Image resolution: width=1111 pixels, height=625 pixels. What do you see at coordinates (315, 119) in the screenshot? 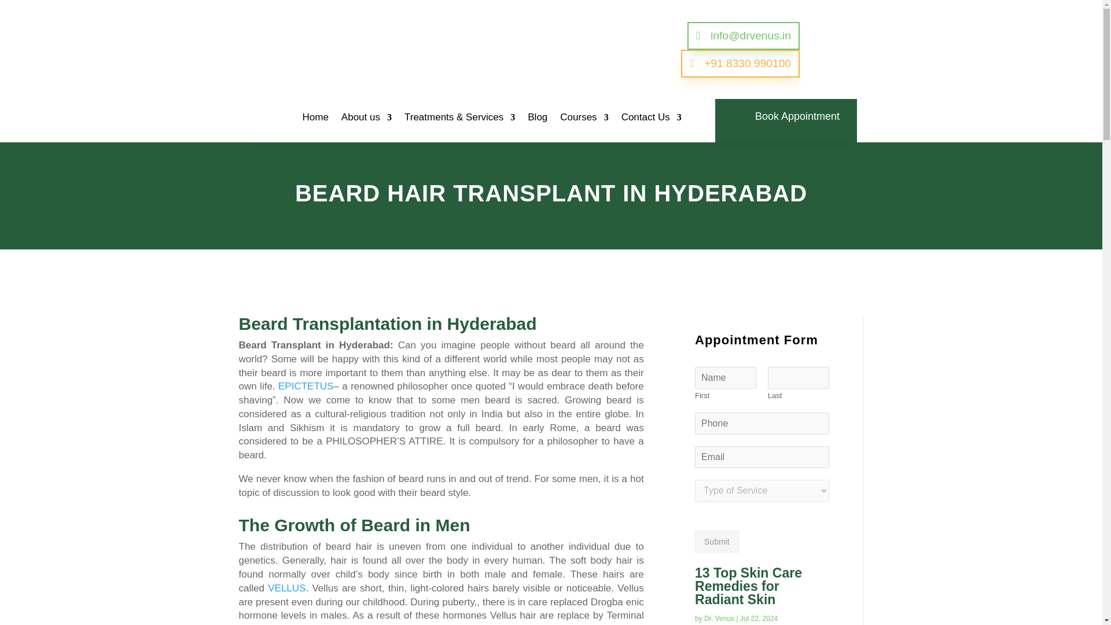
I see `Home` at bounding box center [315, 119].